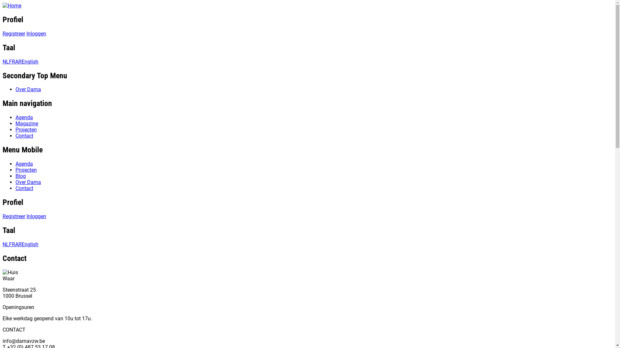  I want to click on Projecten, so click(26, 170).